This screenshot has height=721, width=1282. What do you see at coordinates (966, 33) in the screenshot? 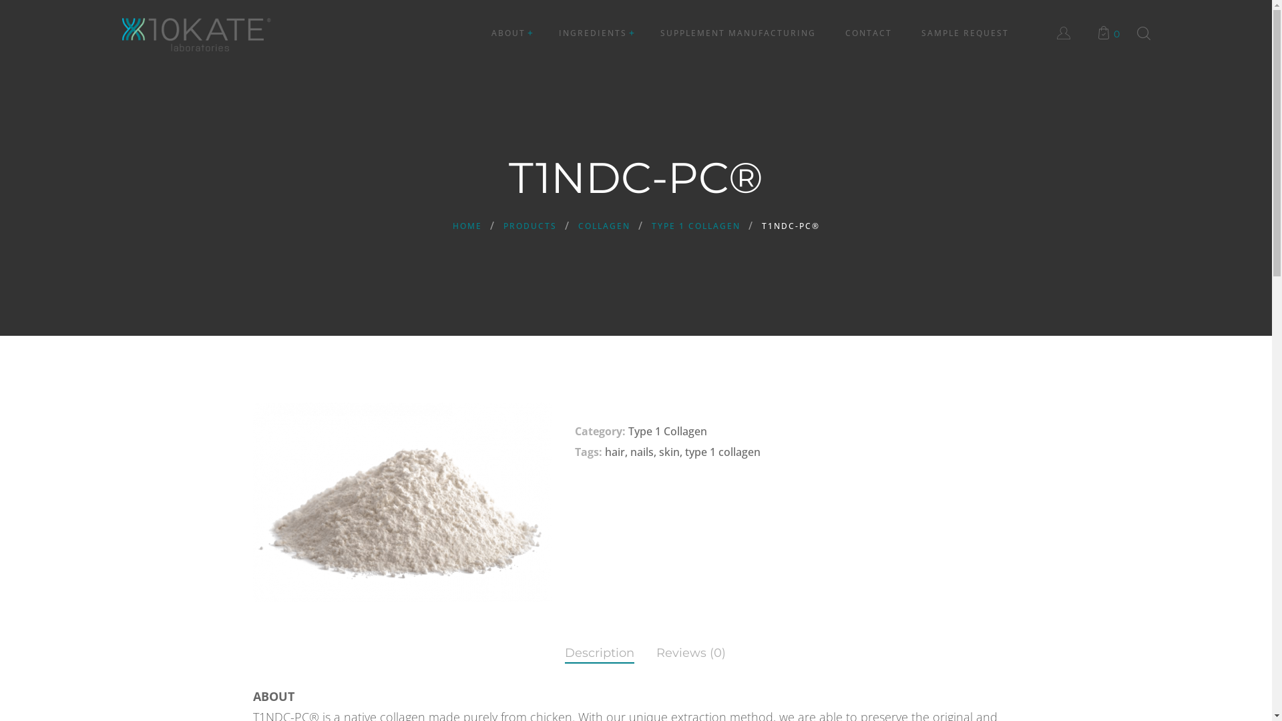
I see `SAMPLE REQUEST` at bounding box center [966, 33].